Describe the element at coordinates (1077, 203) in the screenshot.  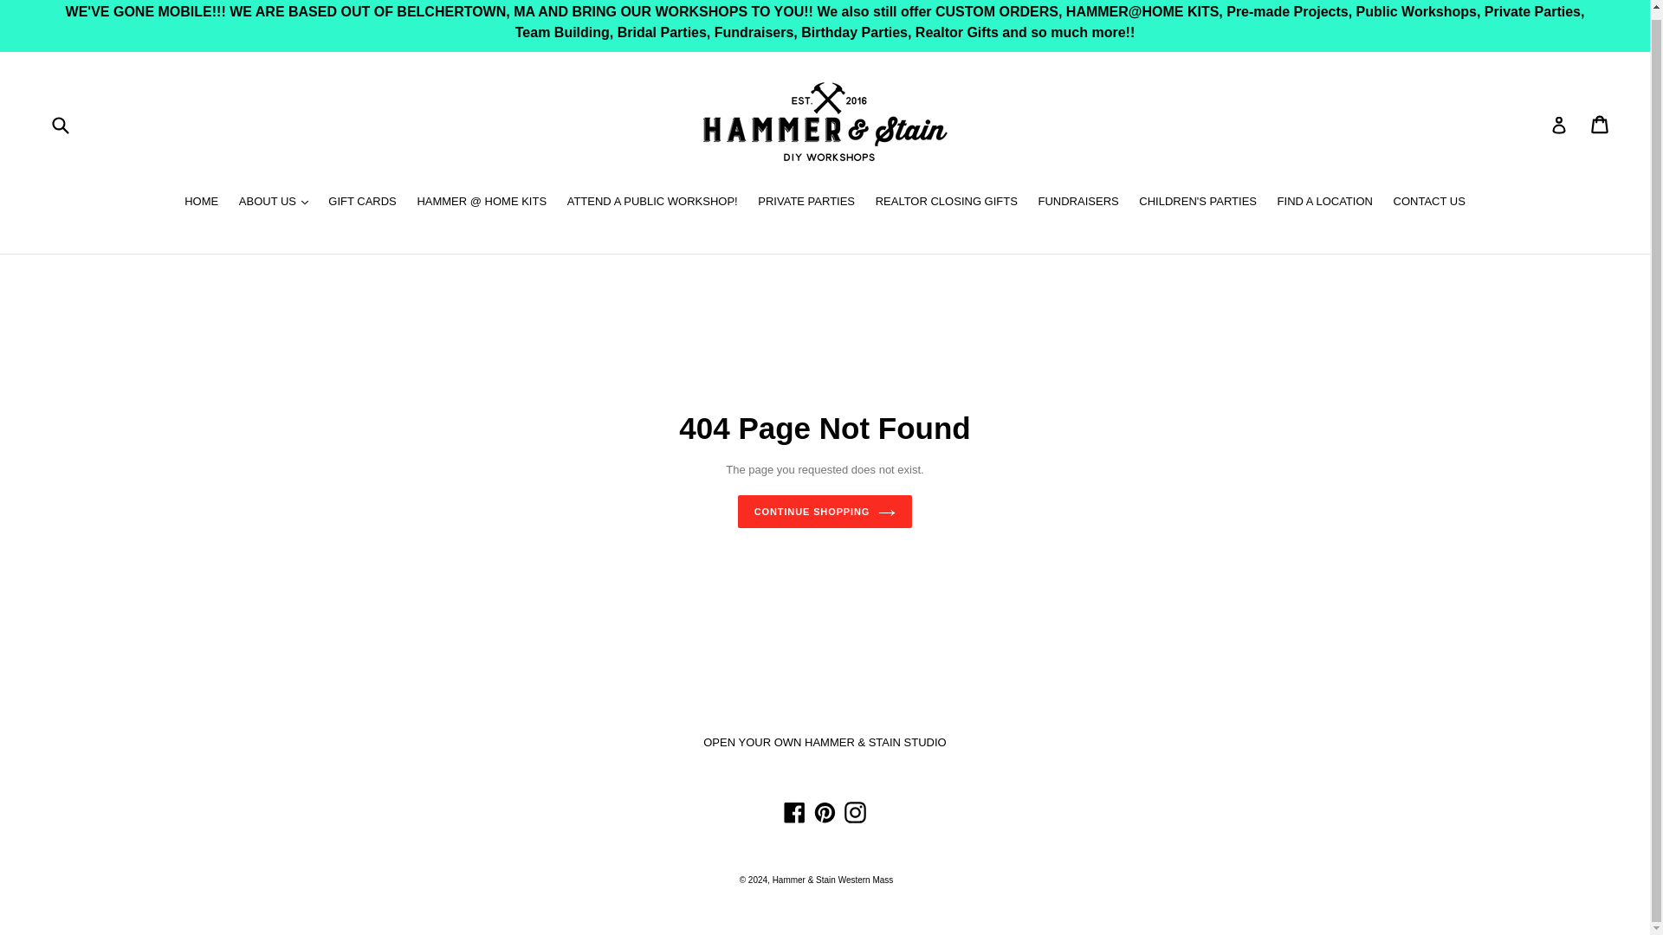
I see `FUNDRAISERS` at that location.